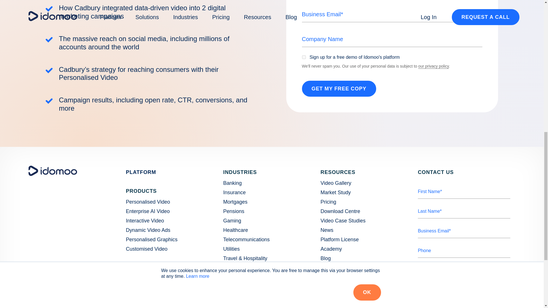 Image resolution: width=548 pixels, height=308 pixels. I want to click on Send, so click(435, 306).